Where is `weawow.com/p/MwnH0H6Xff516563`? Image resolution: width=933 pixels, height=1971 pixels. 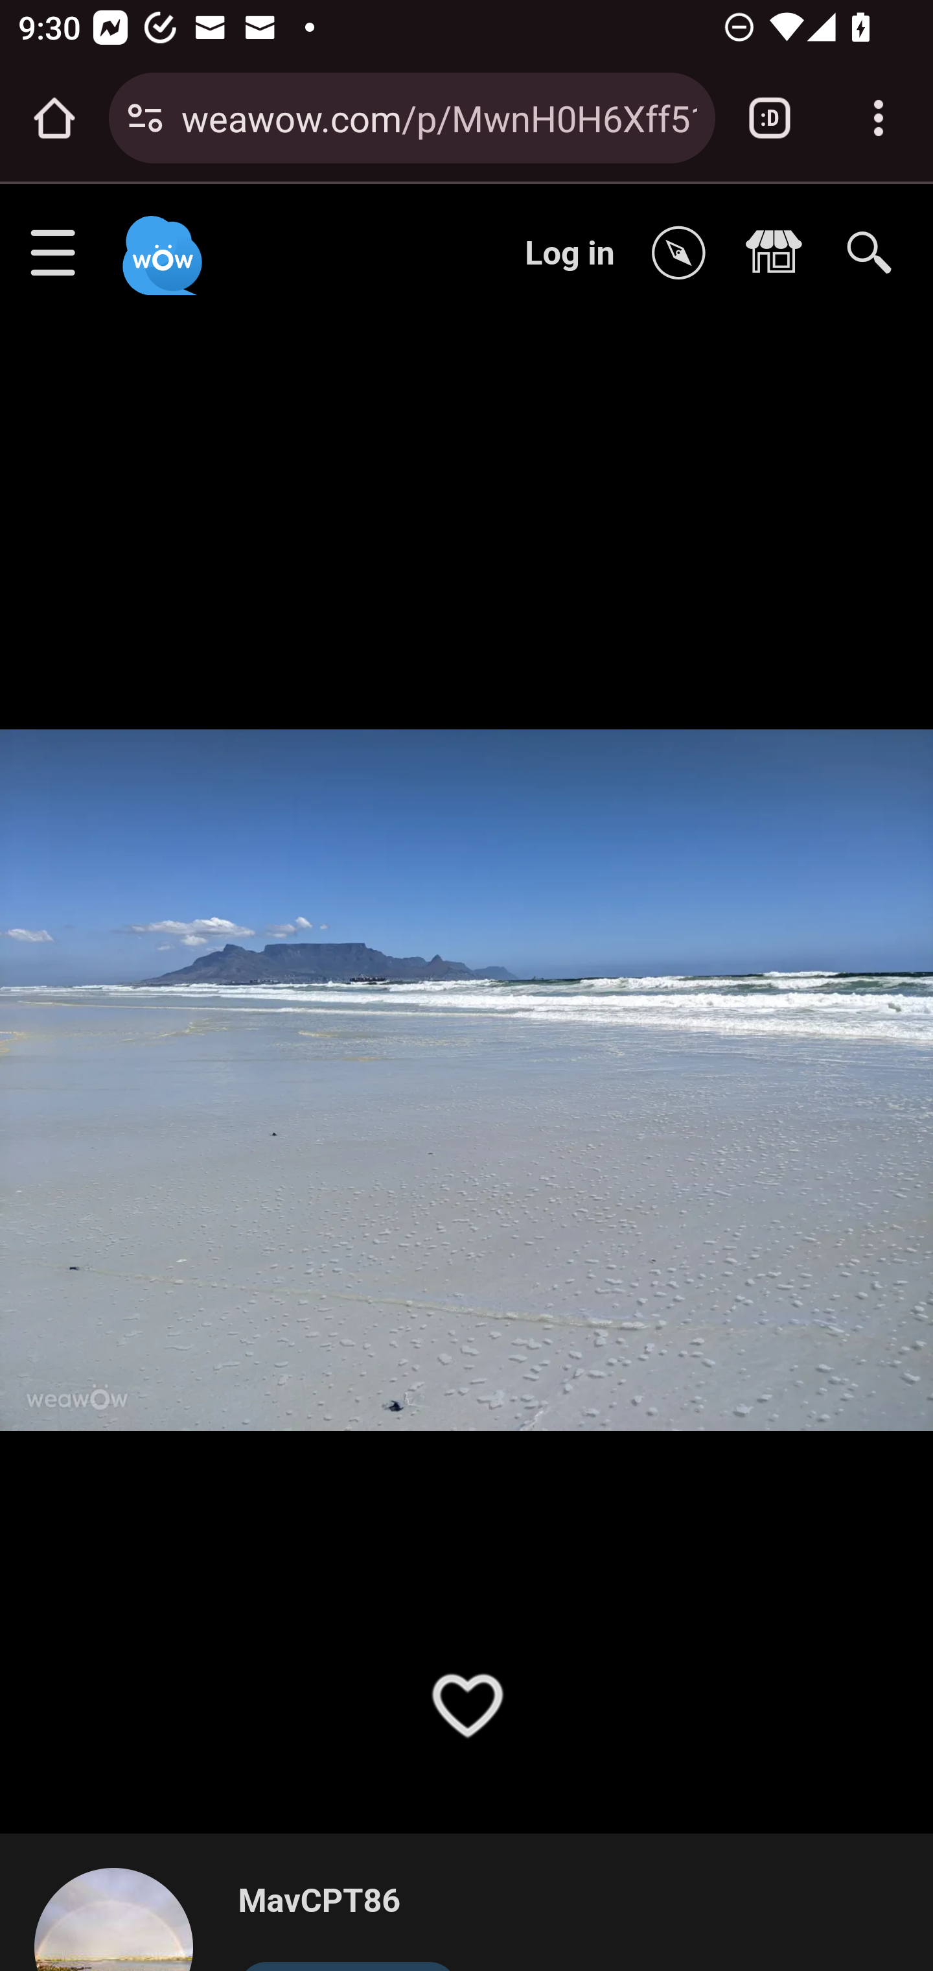
weawow.com/p/MwnH0H6Xff516563 is located at coordinates (439, 117).